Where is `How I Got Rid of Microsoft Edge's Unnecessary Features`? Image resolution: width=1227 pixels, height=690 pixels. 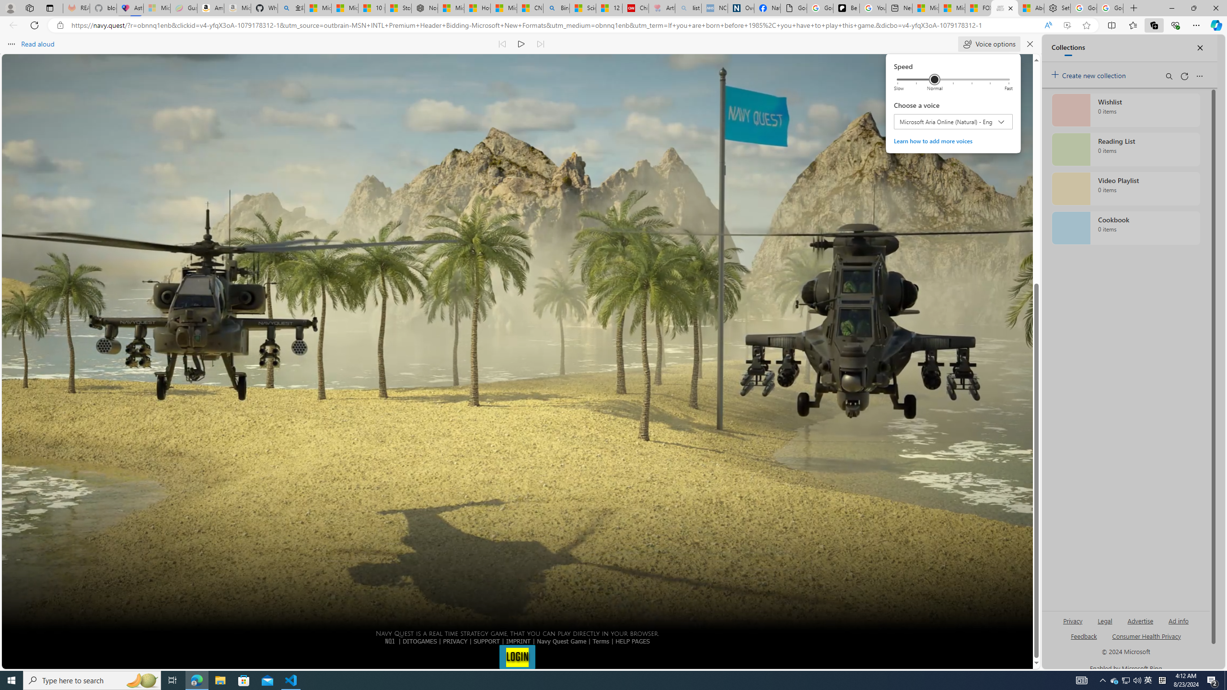 How I Got Rid of Microsoft Edge's Unnecessary Features is located at coordinates (477, 8).